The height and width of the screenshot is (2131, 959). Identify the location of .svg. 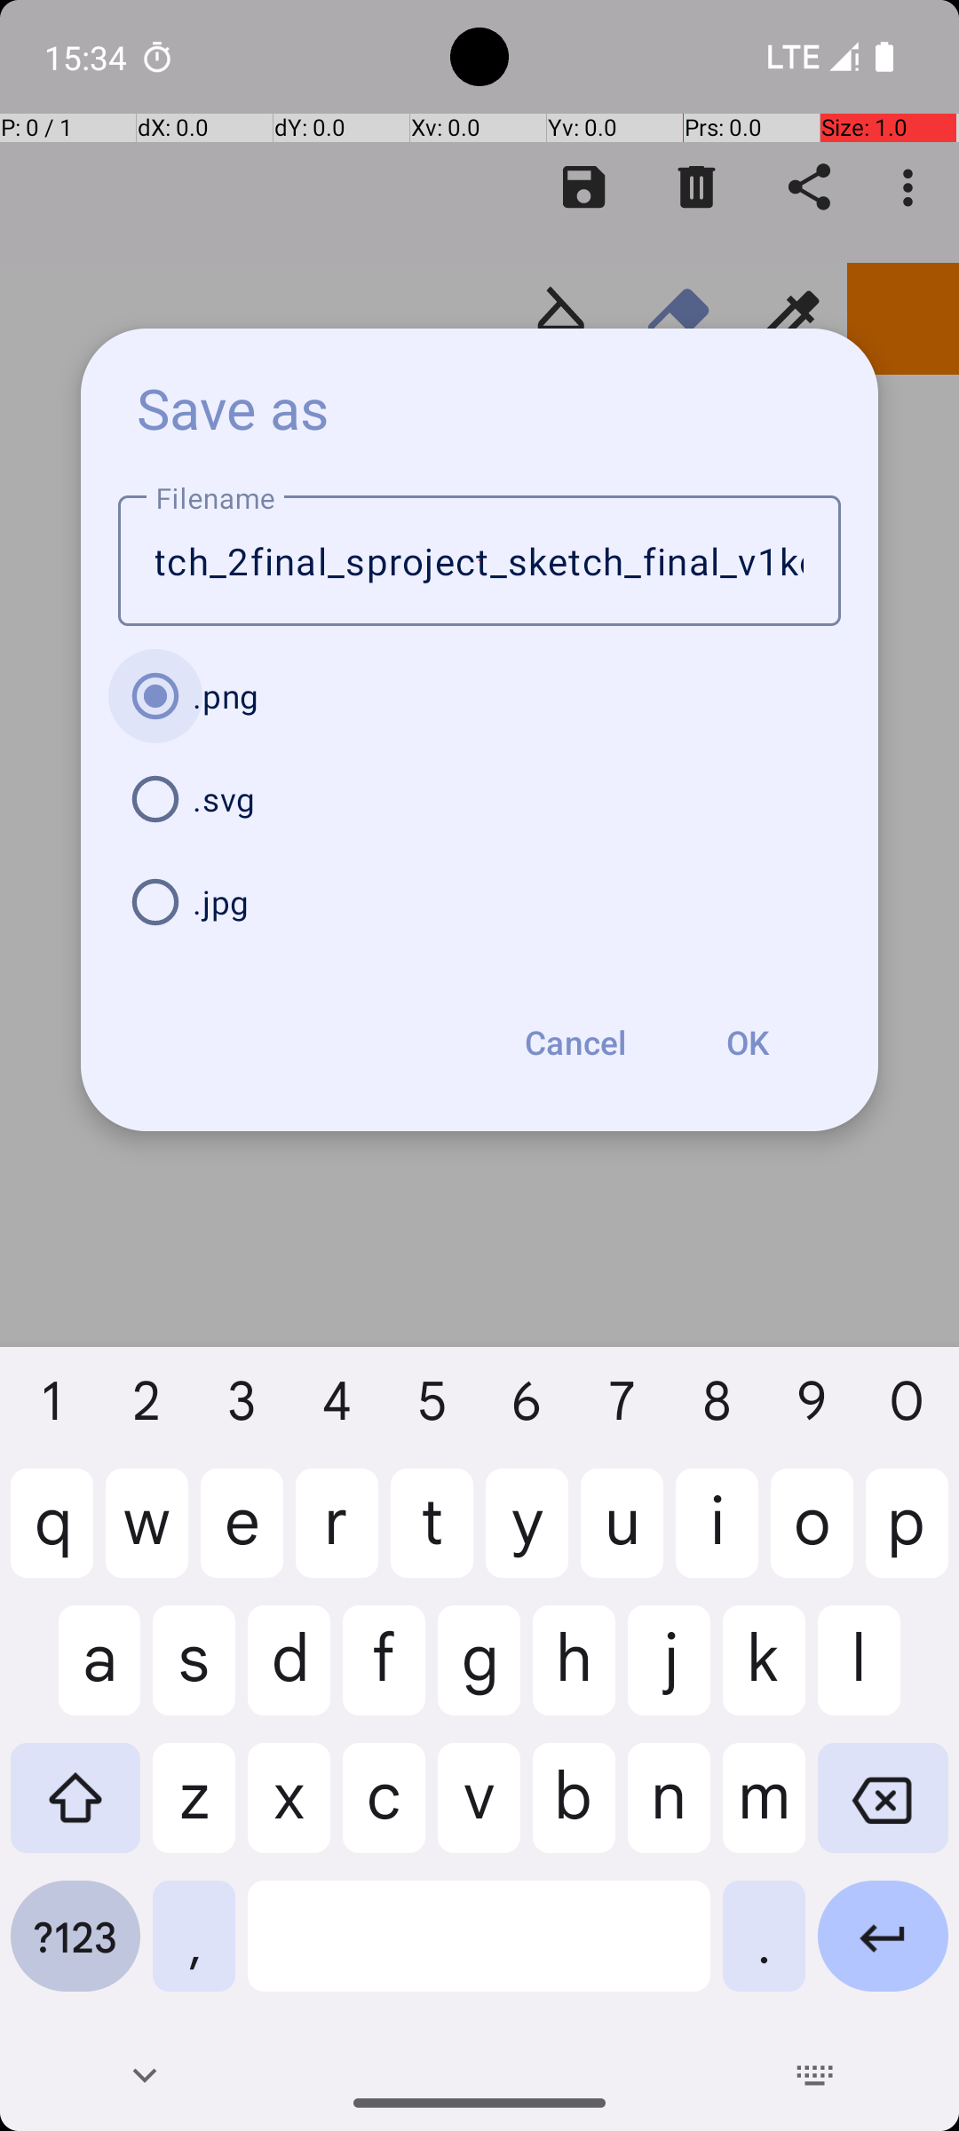
(479, 799).